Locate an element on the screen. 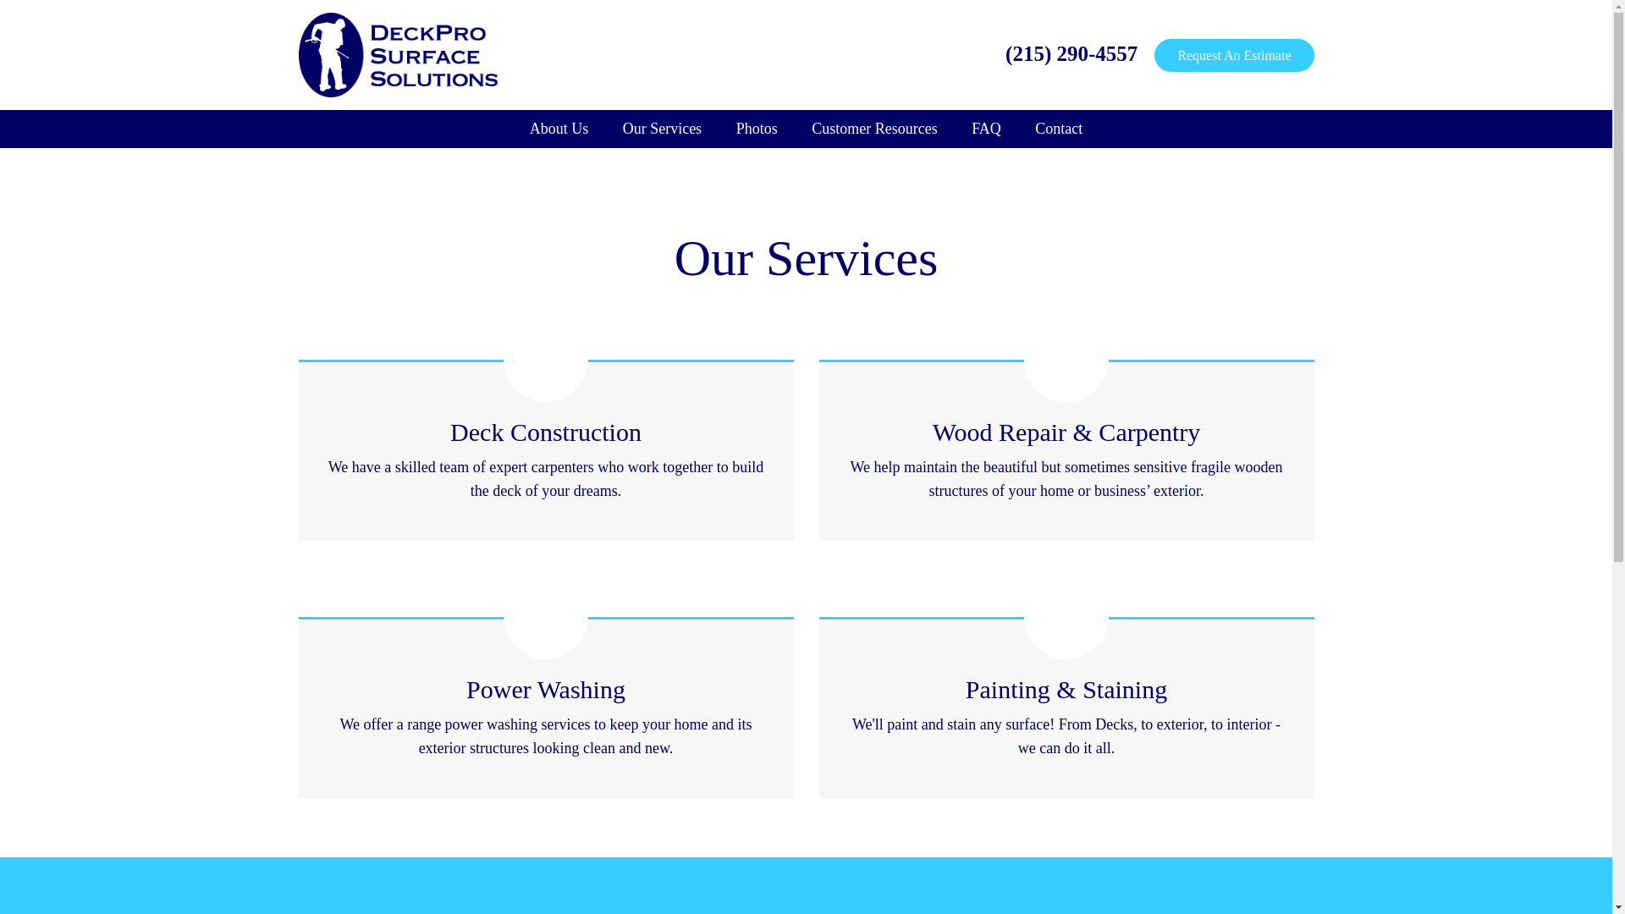 The height and width of the screenshot is (914, 1625). Customer Resources is located at coordinates (873, 129).